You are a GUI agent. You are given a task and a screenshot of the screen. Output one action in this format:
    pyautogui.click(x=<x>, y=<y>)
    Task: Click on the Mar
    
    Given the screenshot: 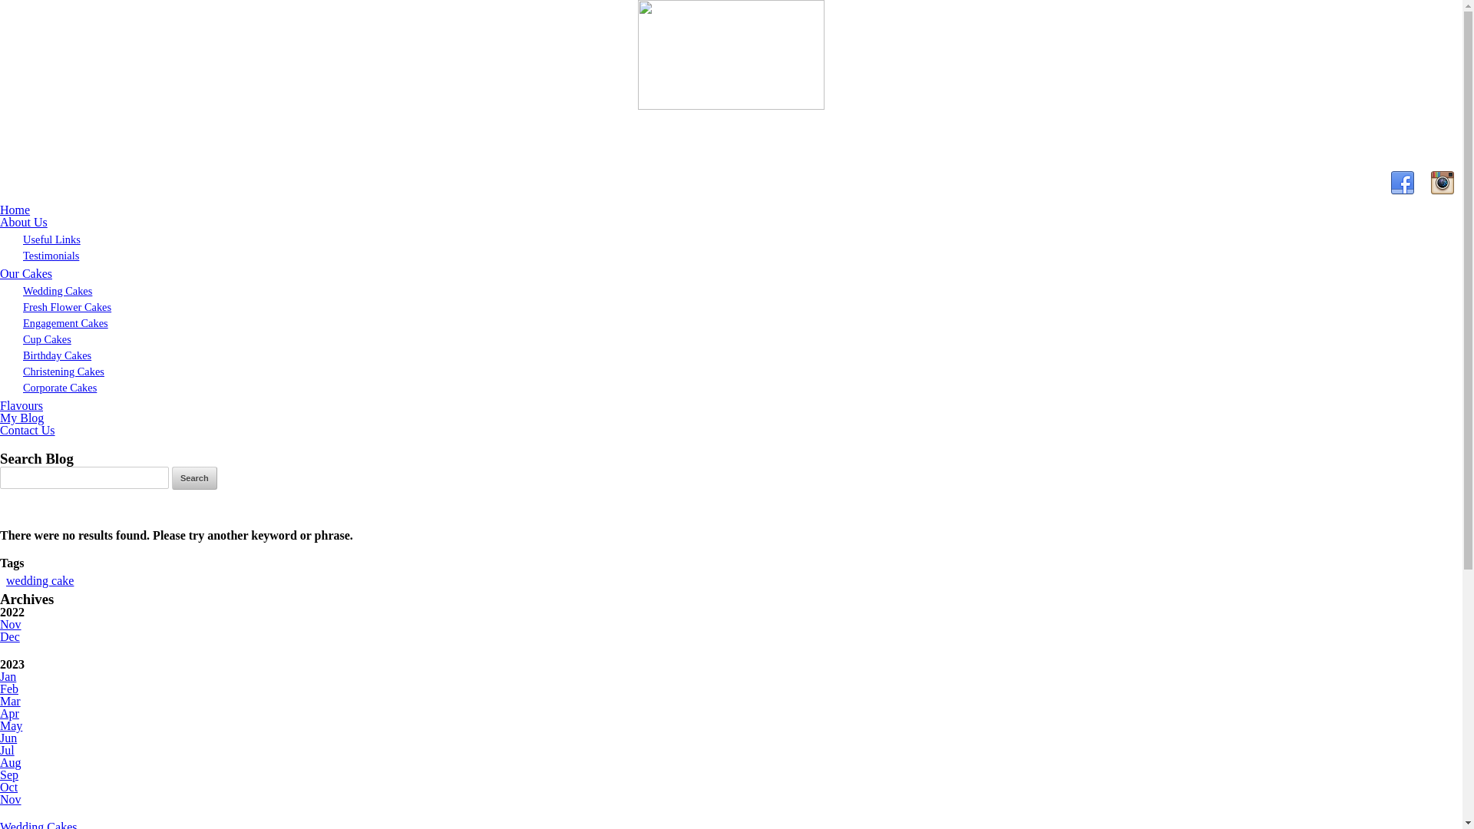 What is the action you would take?
    pyautogui.click(x=11, y=701)
    